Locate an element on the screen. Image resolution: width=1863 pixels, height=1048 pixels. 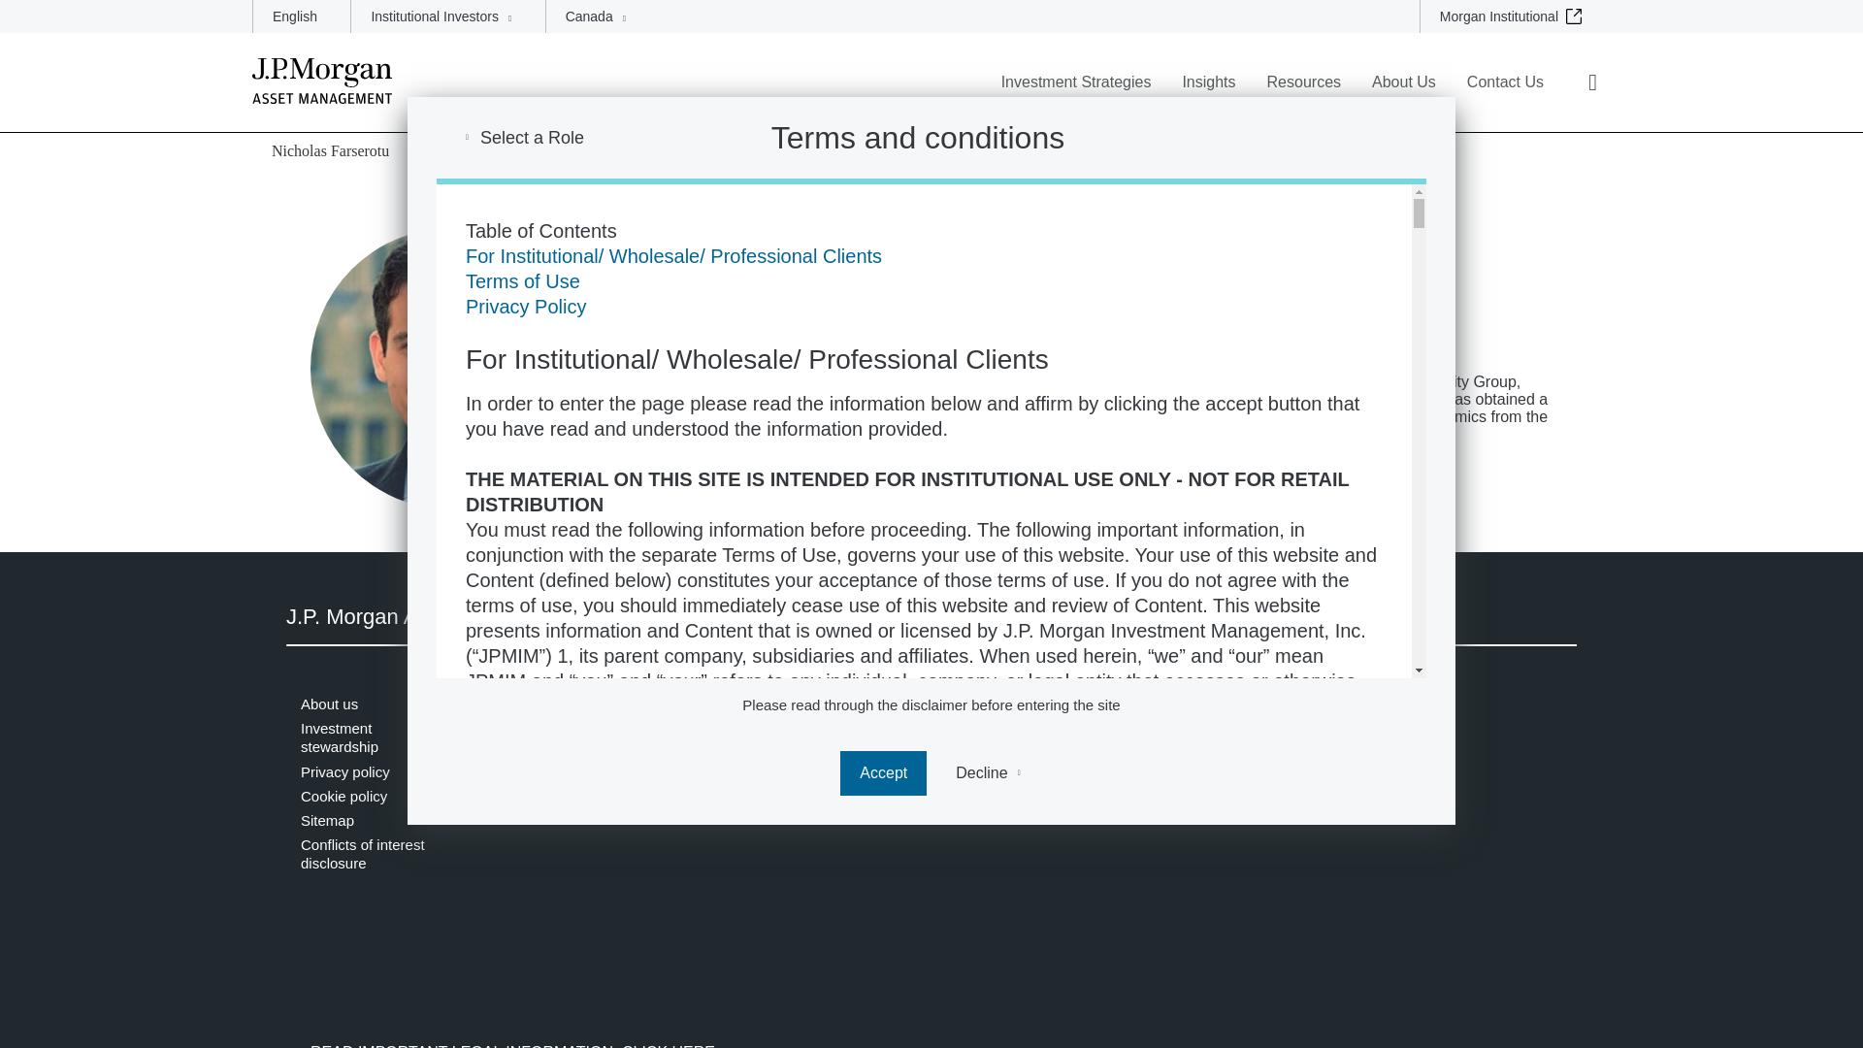
Investment Strategies is located at coordinates (1075, 95).